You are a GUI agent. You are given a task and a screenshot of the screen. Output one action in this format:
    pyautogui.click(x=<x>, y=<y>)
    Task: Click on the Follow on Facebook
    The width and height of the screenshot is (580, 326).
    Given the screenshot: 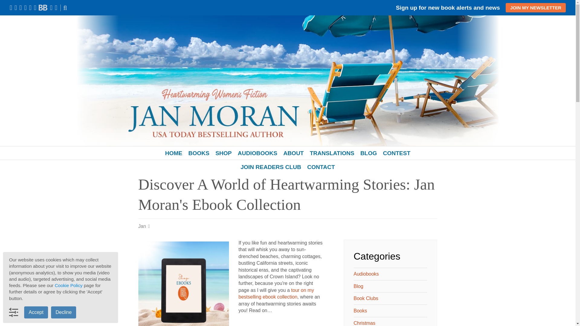 What is the action you would take?
    pyautogui.click(x=11, y=7)
    